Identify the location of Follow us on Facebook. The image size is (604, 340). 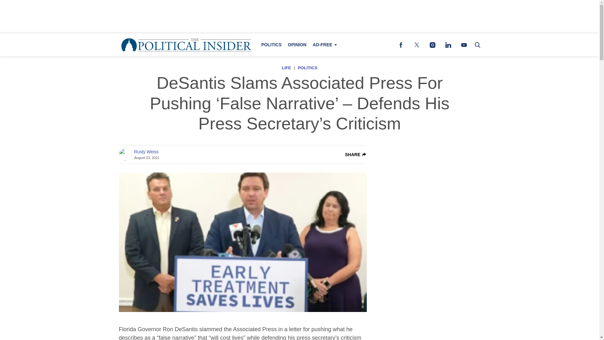
(401, 45).